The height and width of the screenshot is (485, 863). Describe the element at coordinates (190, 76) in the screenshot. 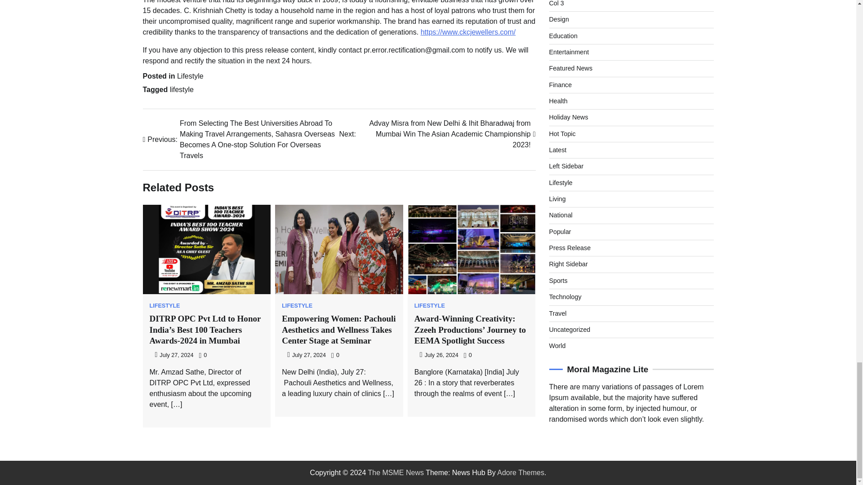

I see `Lifestyle` at that location.